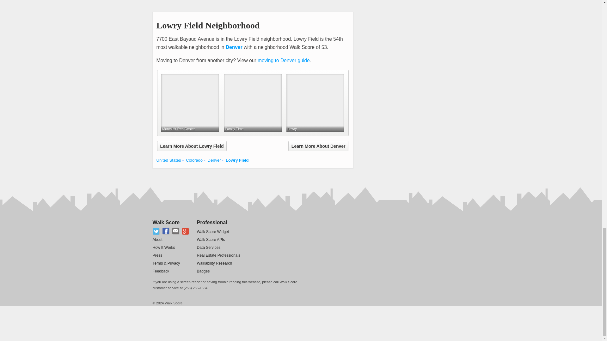  Describe the element at coordinates (194, 160) in the screenshot. I see `Cities in Colorado state` at that location.